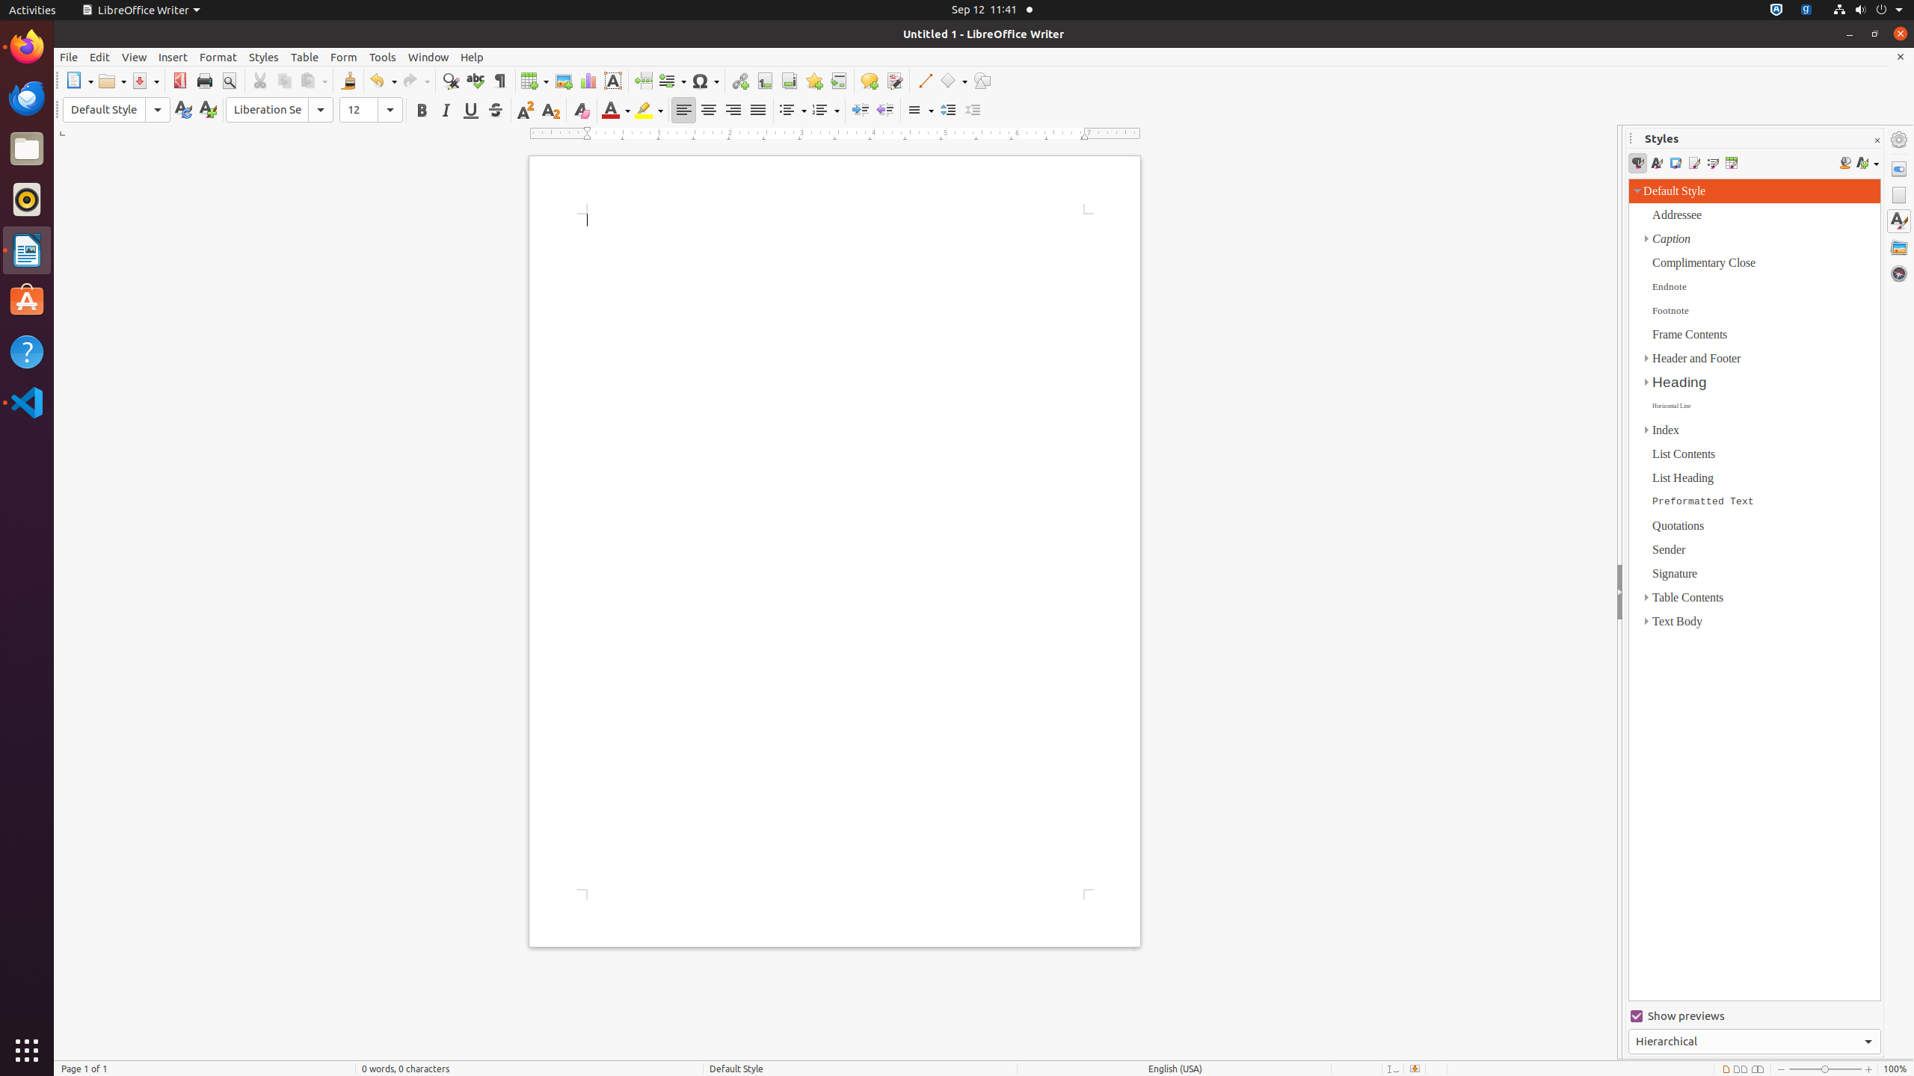 This screenshot has height=1076, width=1914. Describe the element at coordinates (33, 10) in the screenshot. I see `Activities` at that location.